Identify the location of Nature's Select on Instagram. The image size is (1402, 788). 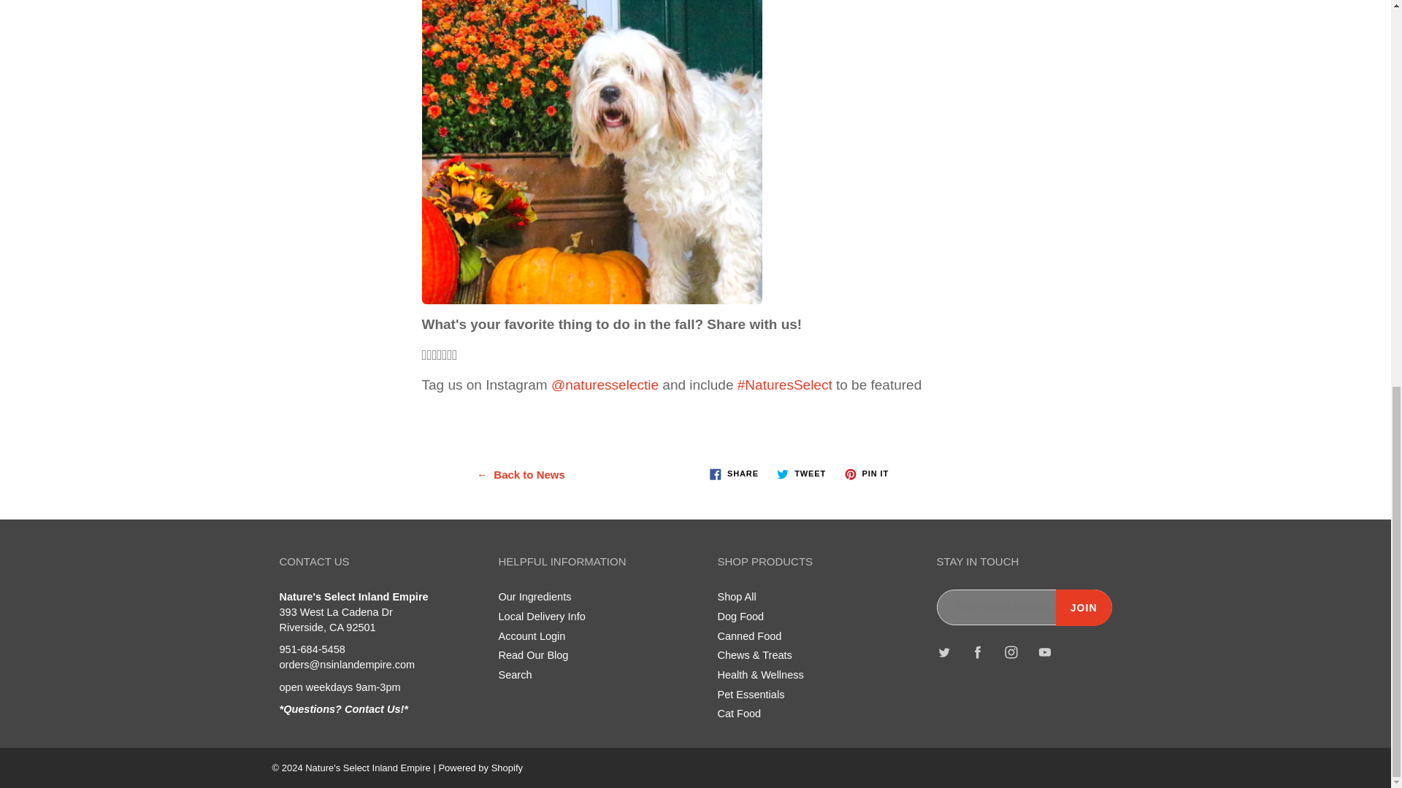
(558, 385).